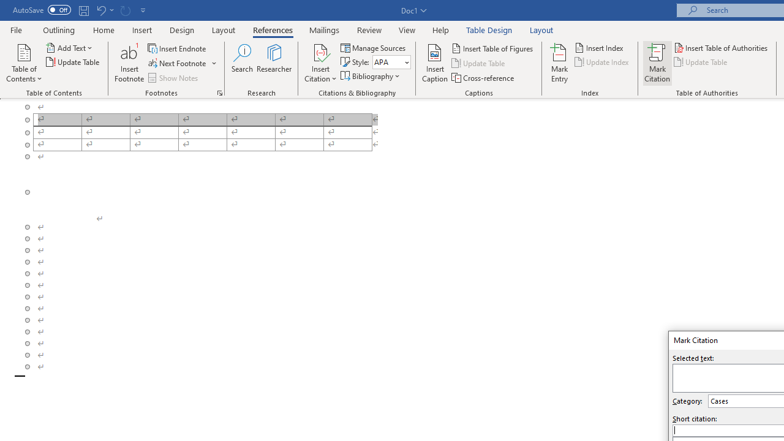  I want to click on Update Table..., so click(73, 62).